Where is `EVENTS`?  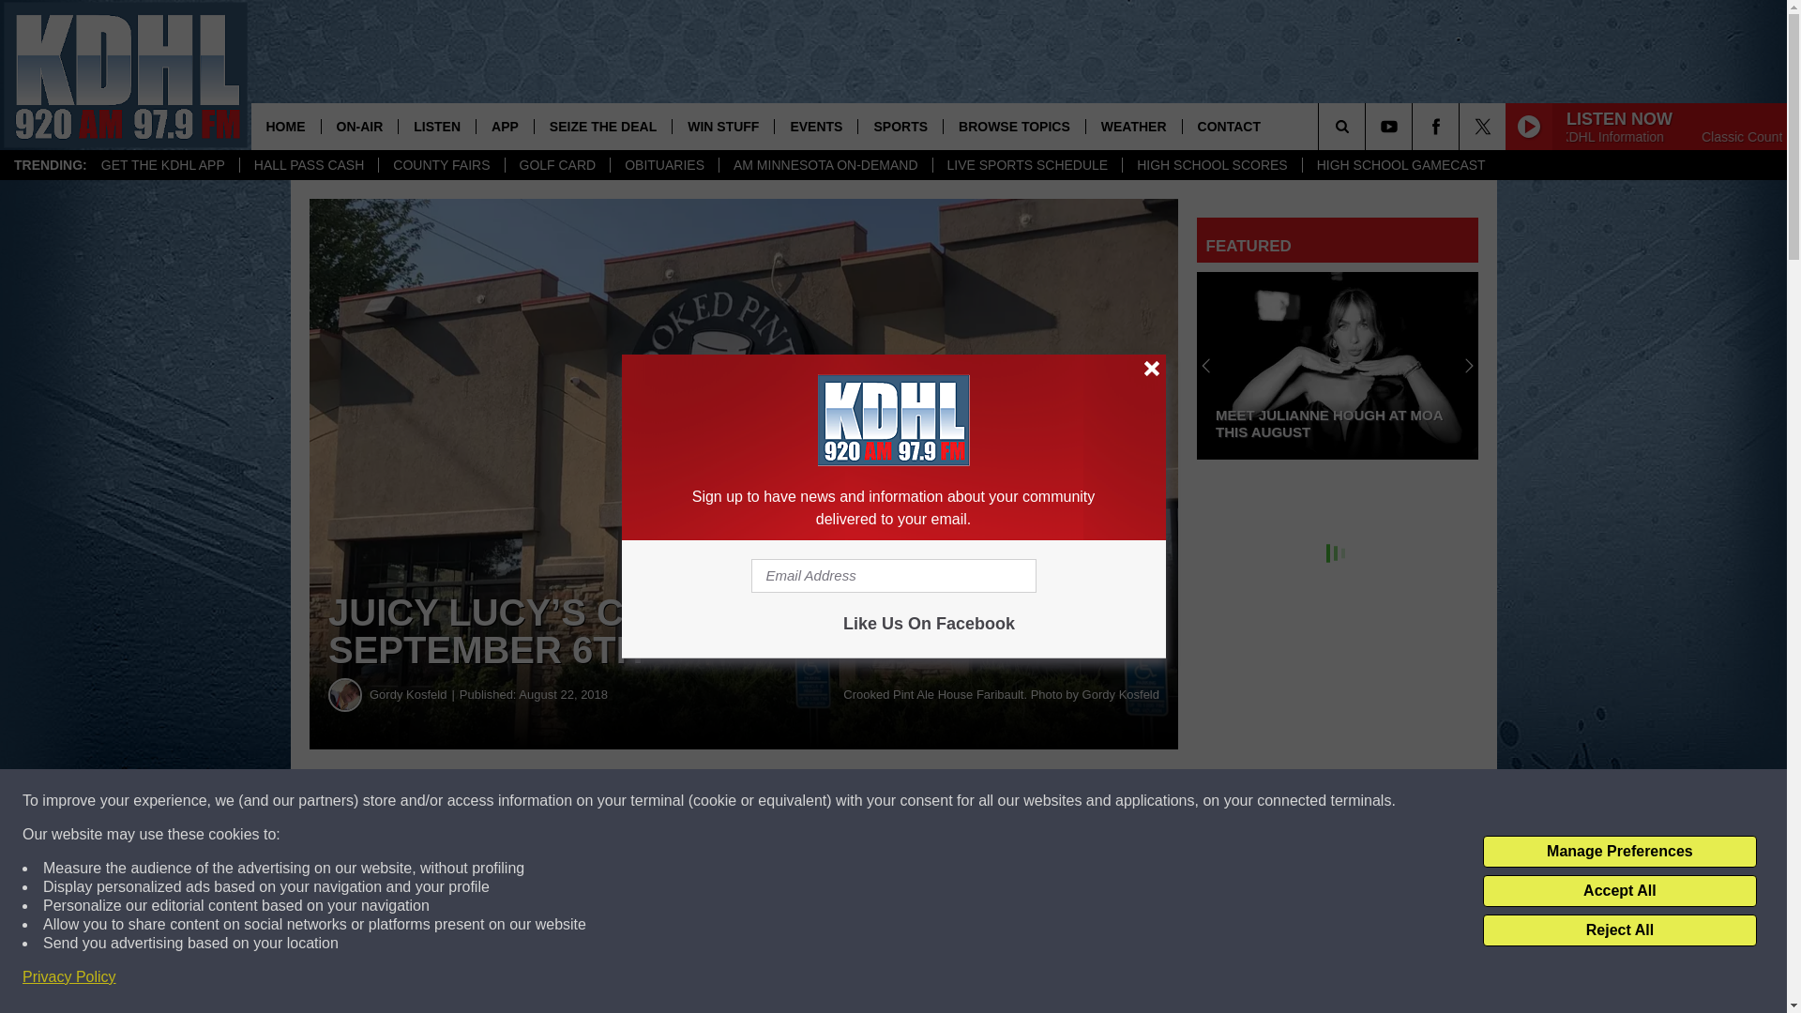
EVENTS is located at coordinates (815, 126).